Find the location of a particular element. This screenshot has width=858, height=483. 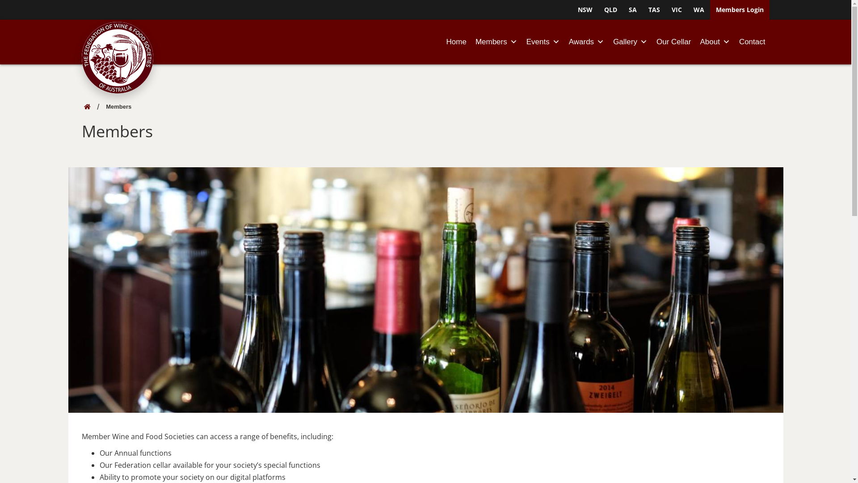

Our Cellar is located at coordinates (674, 42).